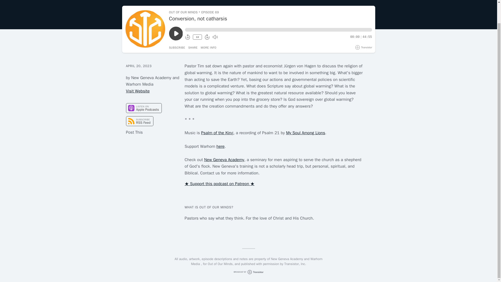 This screenshot has height=282, width=501. What do you see at coordinates (177, 48) in the screenshot?
I see `Show subscribe options` at bounding box center [177, 48].